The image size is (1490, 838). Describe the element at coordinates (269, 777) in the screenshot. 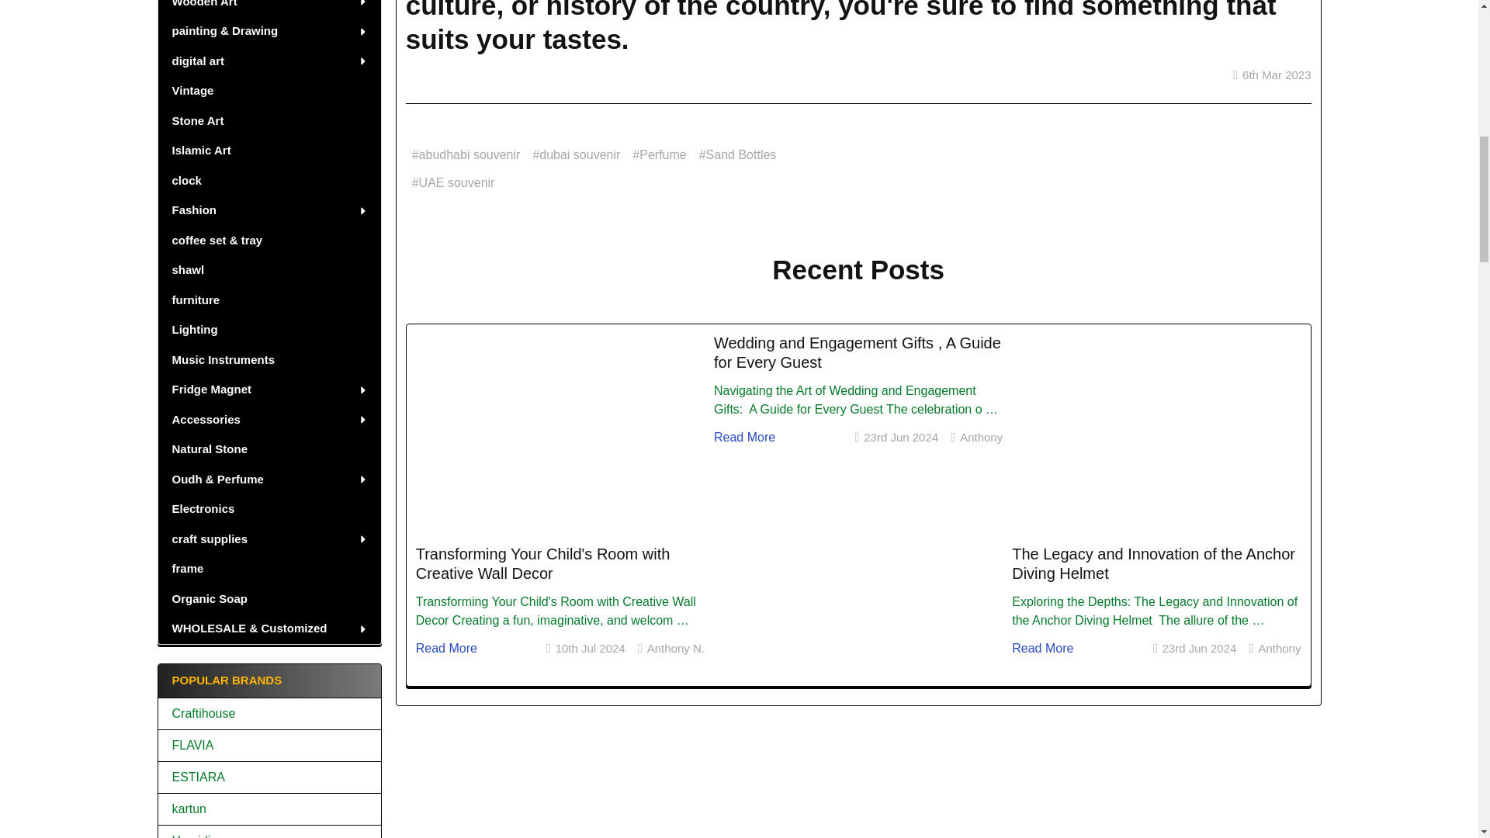

I see `ESTIARA` at that location.